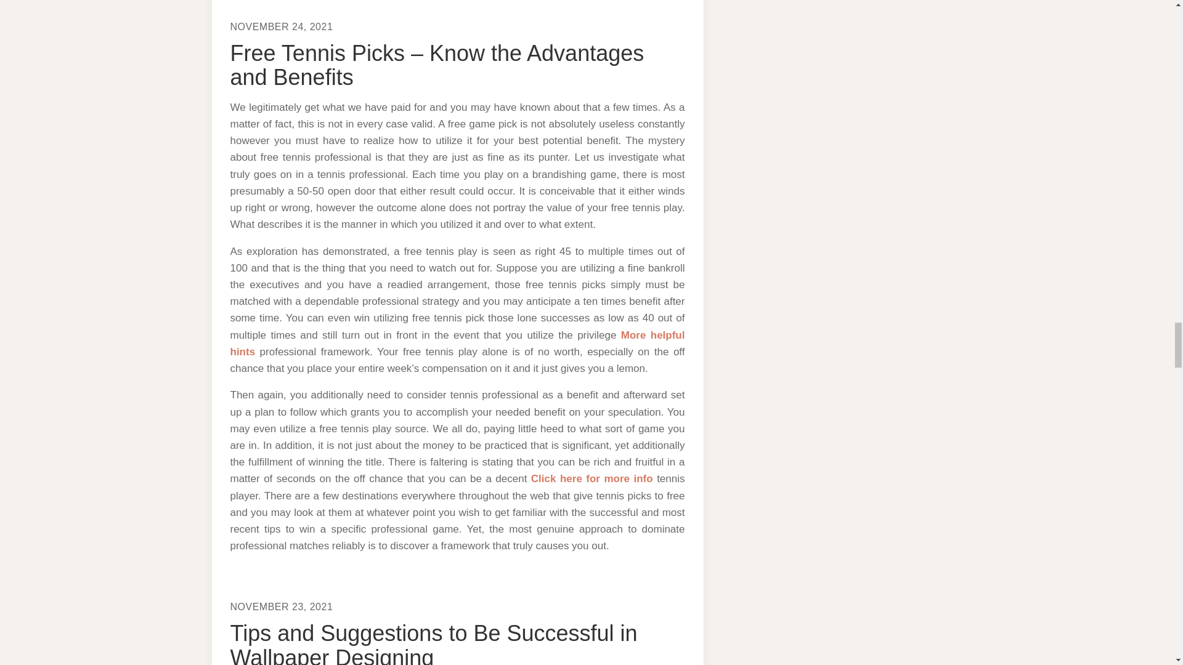  I want to click on Click here for more info, so click(591, 478).